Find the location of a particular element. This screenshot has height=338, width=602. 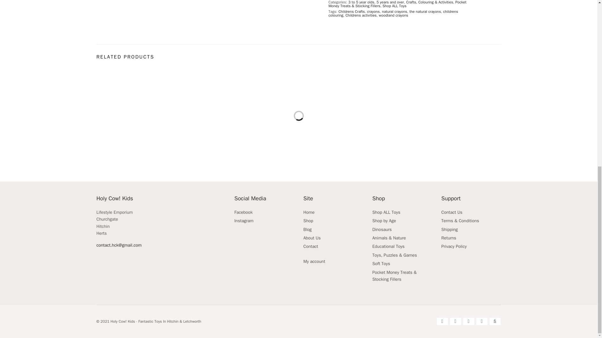

Childrens activities is located at coordinates (361, 15).